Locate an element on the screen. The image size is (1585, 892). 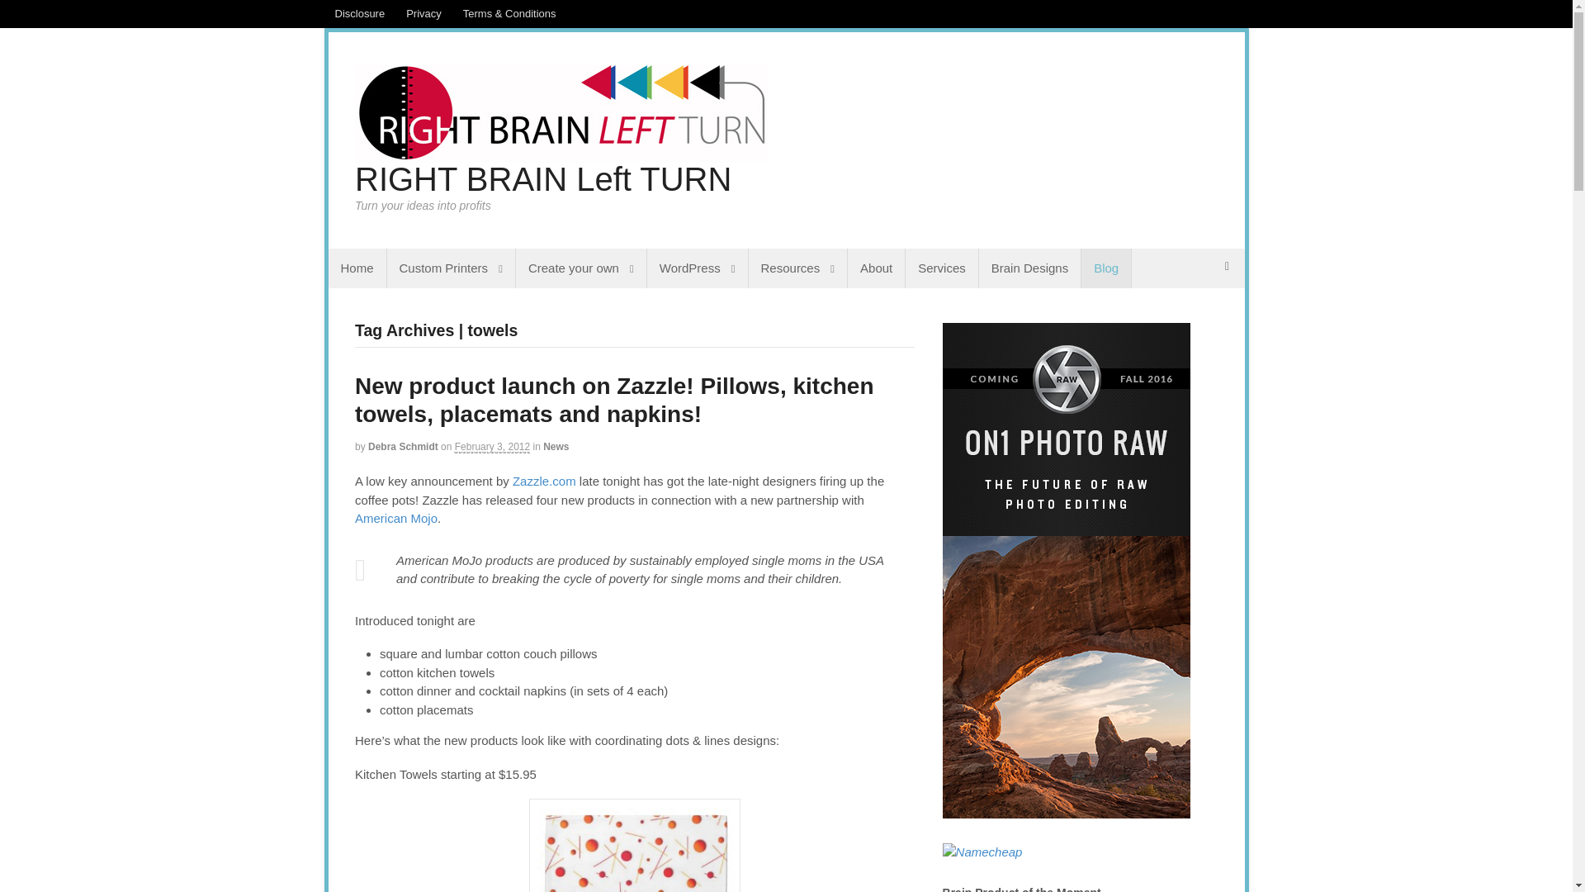
About is located at coordinates (877, 268).